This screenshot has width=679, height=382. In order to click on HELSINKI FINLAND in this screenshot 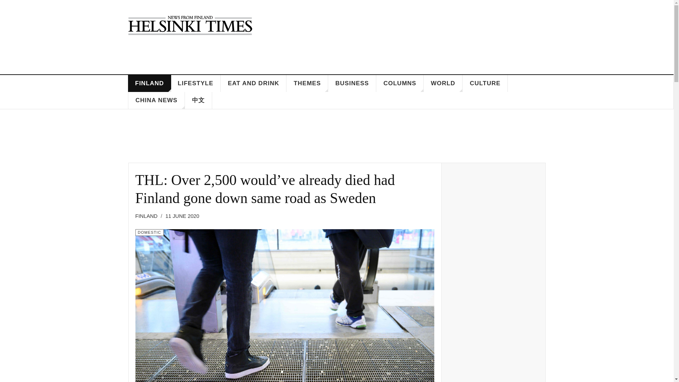, I will do `click(424, 35)`.